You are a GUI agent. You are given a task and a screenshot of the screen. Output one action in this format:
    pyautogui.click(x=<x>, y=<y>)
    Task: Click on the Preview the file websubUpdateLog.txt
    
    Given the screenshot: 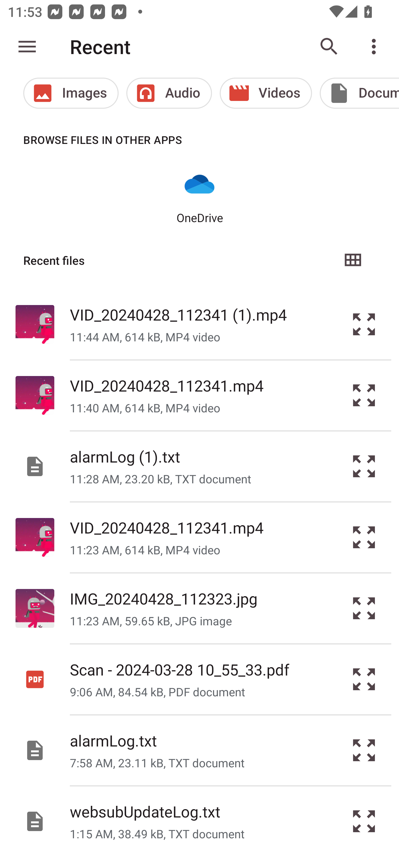 What is the action you would take?
    pyautogui.click(x=364, y=815)
    